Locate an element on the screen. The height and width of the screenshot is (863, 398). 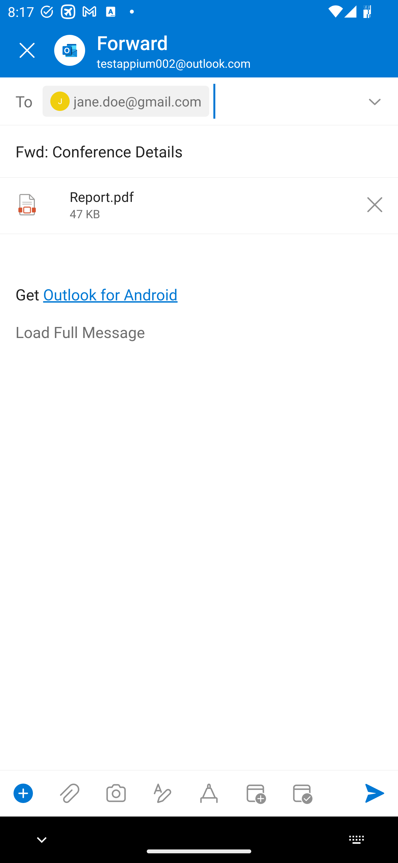
Remove attachment Report.pdf is located at coordinates (375, 205).